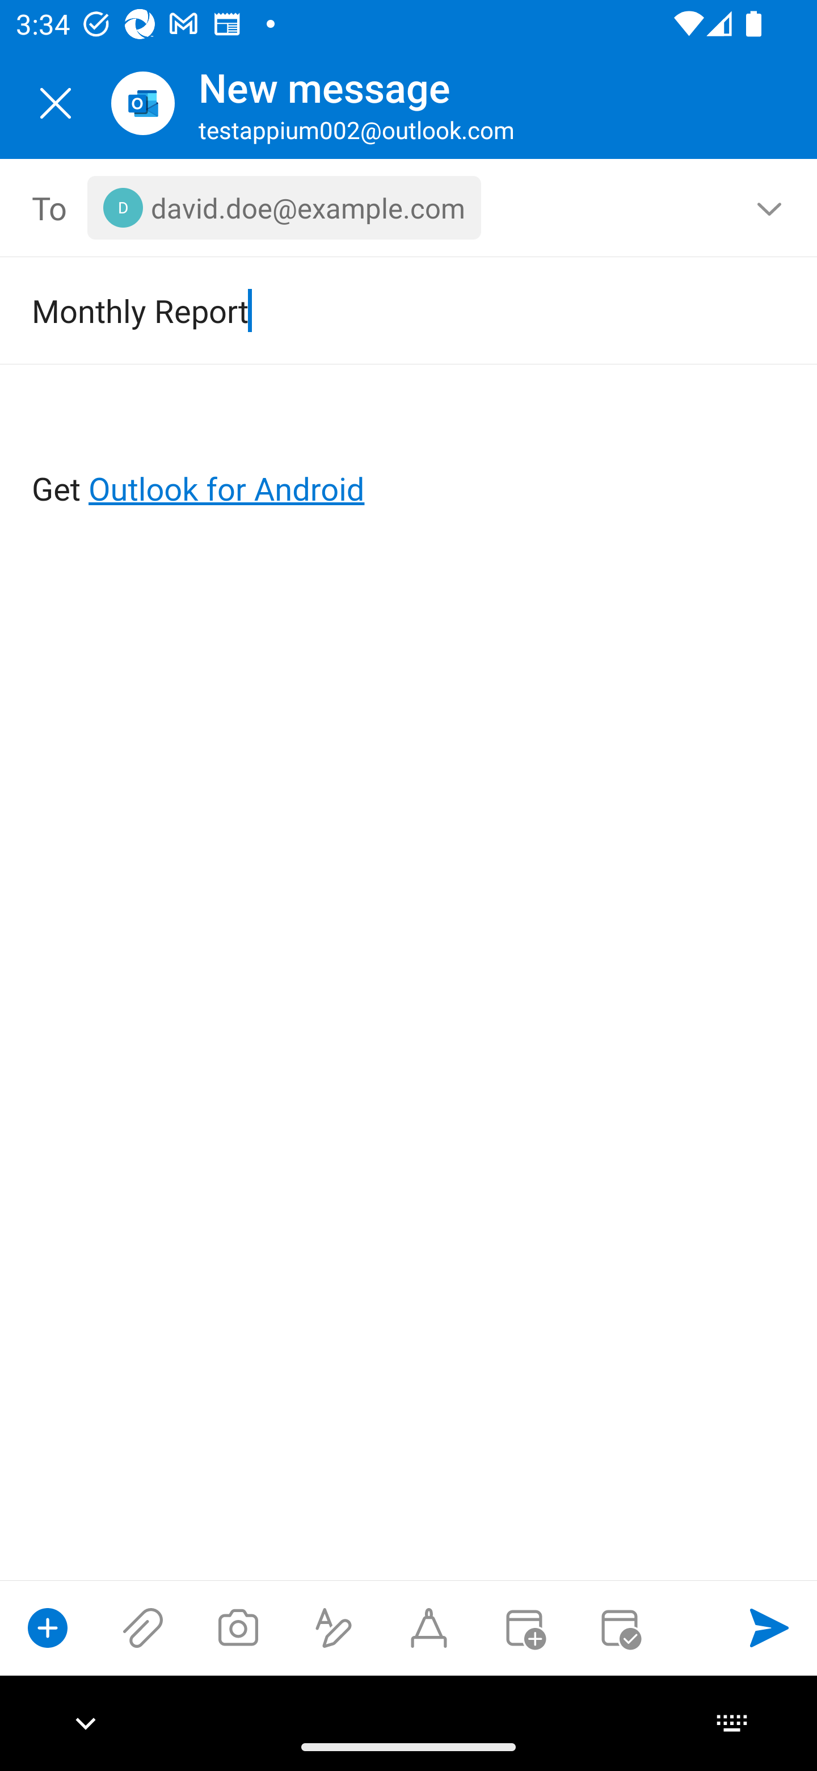 This screenshot has width=817, height=1771. Describe the element at coordinates (409, 208) in the screenshot. I see `To, 1 recipient <david.doe@example.com>` at that location.